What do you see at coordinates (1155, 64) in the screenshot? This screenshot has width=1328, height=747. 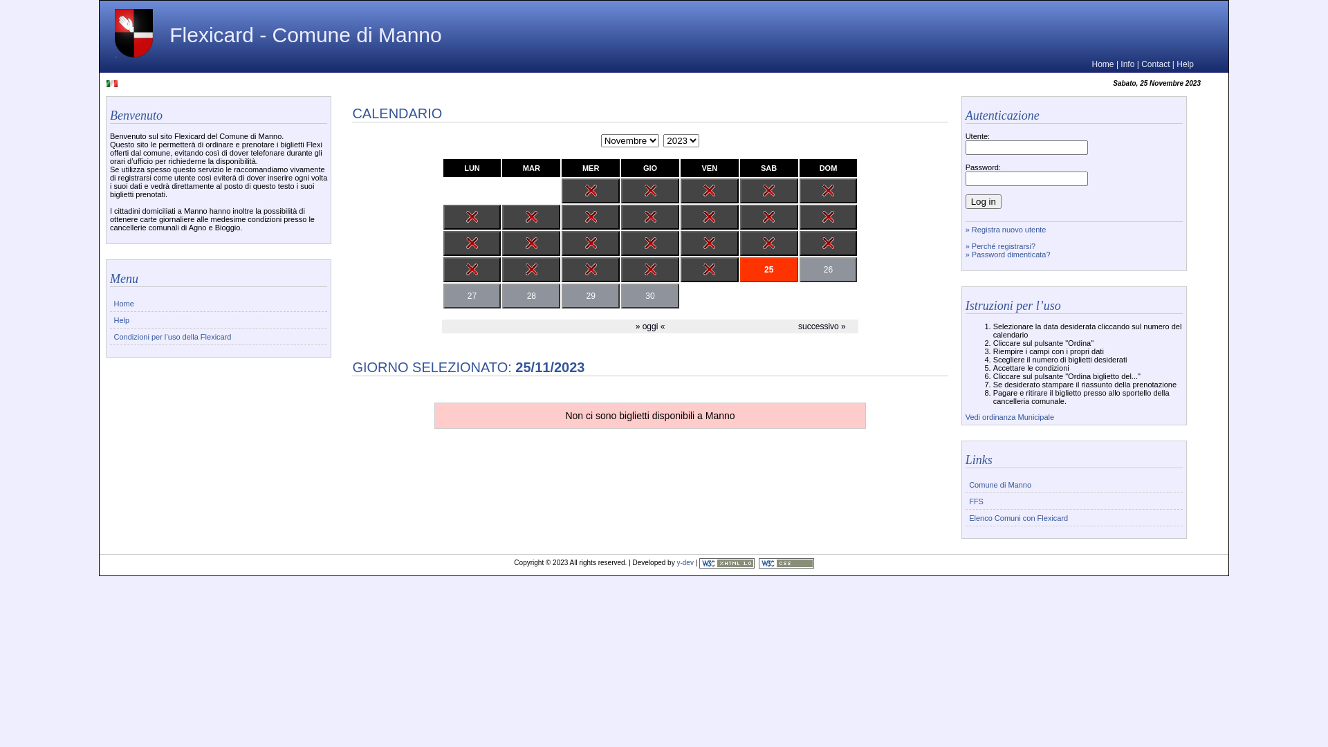 I see `Contact` at bounding box center [1155, 64].